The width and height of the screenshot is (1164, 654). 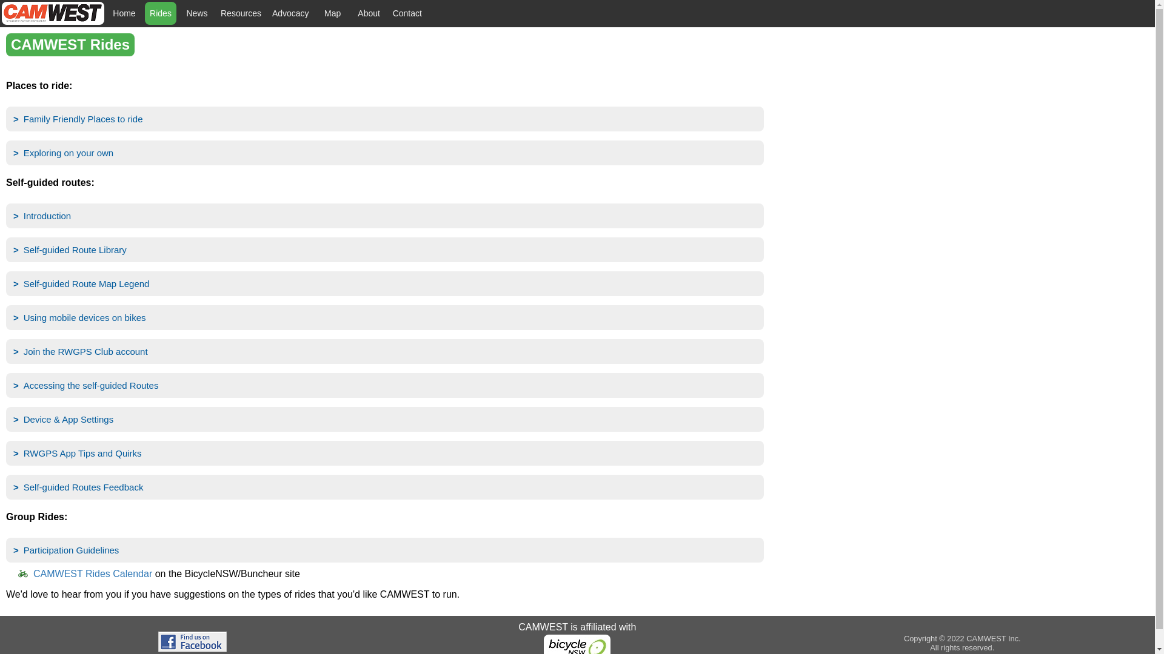 I want to click on Contact, so click(x=407, y=13).